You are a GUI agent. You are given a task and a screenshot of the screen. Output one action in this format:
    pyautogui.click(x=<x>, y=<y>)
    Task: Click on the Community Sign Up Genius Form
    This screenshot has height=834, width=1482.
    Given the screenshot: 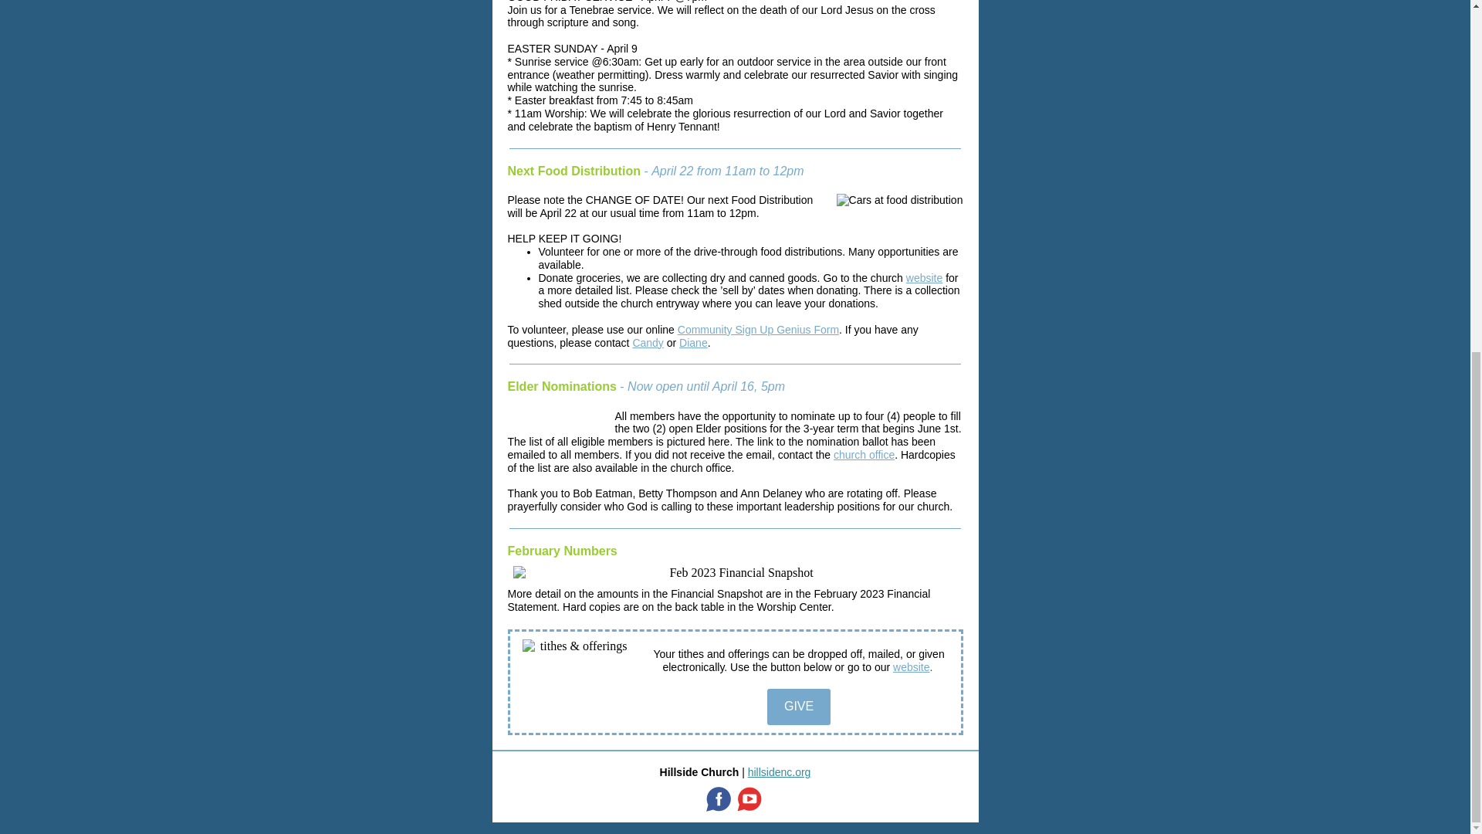 What is the action you would take?
    pyautogui.click(x=758, y=330)
    